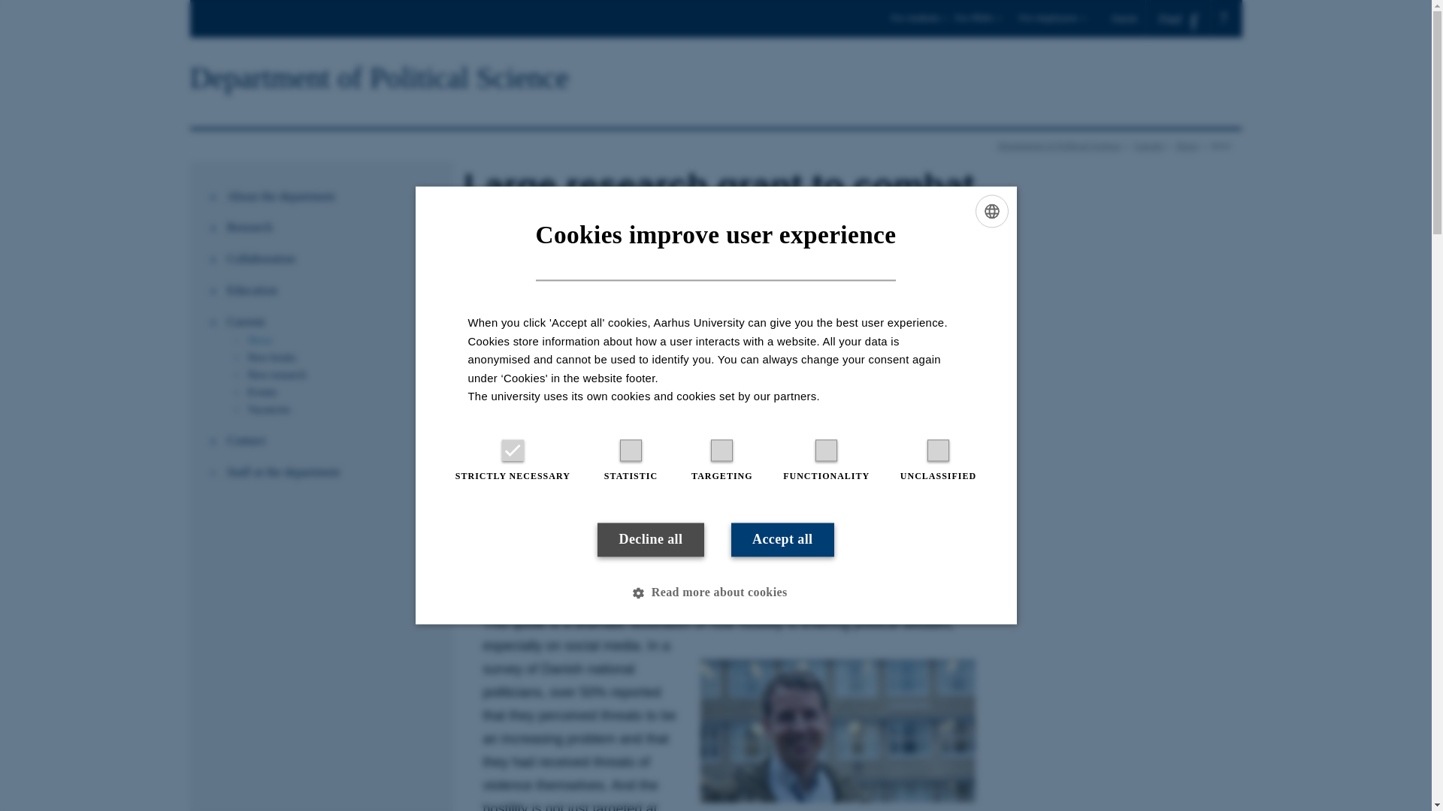 The height and width of the screenshot is (811, 1443). Describe the element at coordinates (17, 6) in the screenshot. I see `Search` at that location.